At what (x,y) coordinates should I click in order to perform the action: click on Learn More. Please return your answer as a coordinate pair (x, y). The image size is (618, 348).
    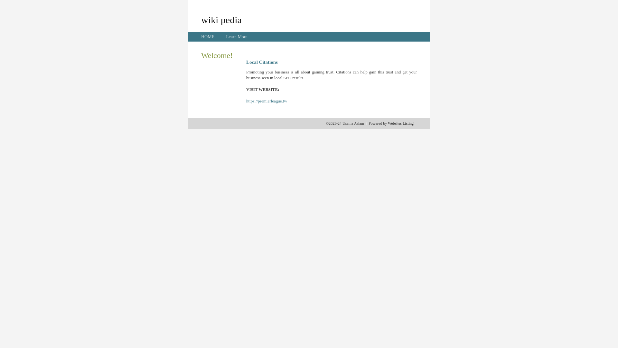
    Looking at the image, I should click on (237, 37).